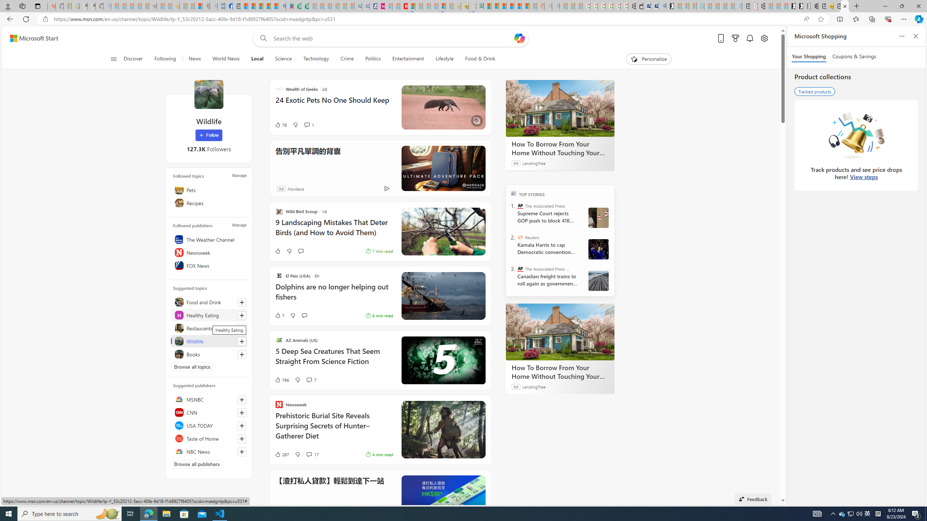 The image size is (927, 521). What do you see at coordinates (282, 454) in the screenshot?
I see `287 Like` at bounding box center [282, 454].